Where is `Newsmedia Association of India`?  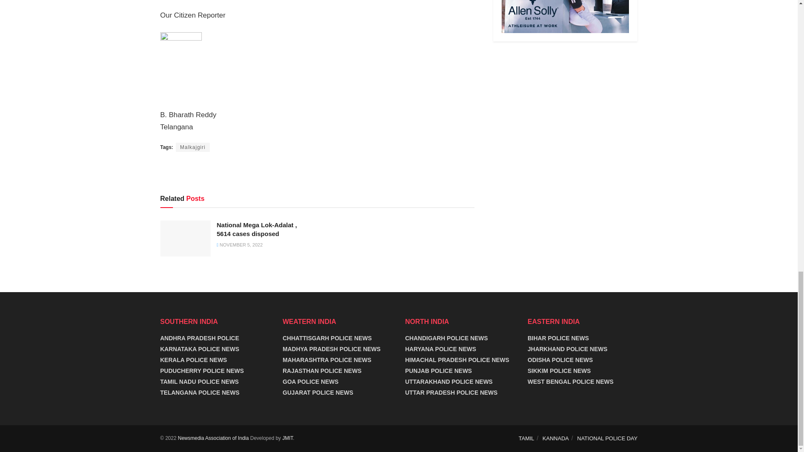 Newsmedia Association of India is located at coordinates (213, 438).